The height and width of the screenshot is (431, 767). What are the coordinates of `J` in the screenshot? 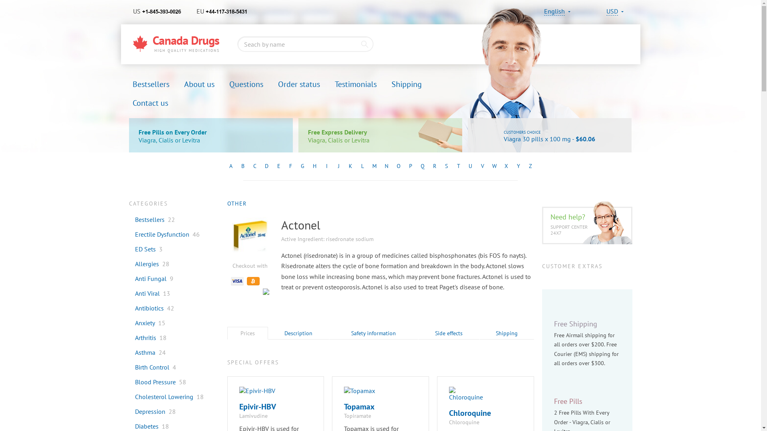 It's located at (338, 166).